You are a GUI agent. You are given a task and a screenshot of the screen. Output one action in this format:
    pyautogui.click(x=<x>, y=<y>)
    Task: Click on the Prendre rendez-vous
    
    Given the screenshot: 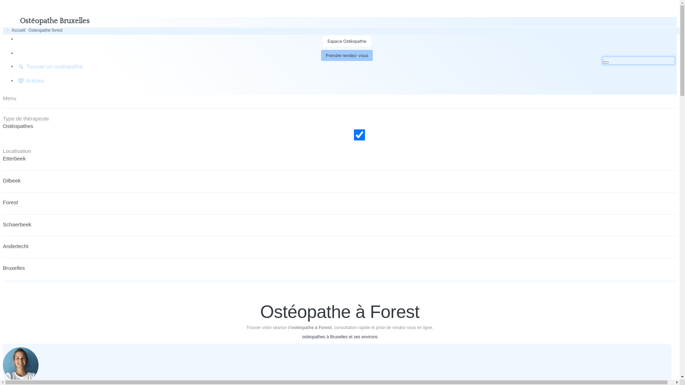 What is the action you would take?
    pyautogui.click(x=347, y=56)
    